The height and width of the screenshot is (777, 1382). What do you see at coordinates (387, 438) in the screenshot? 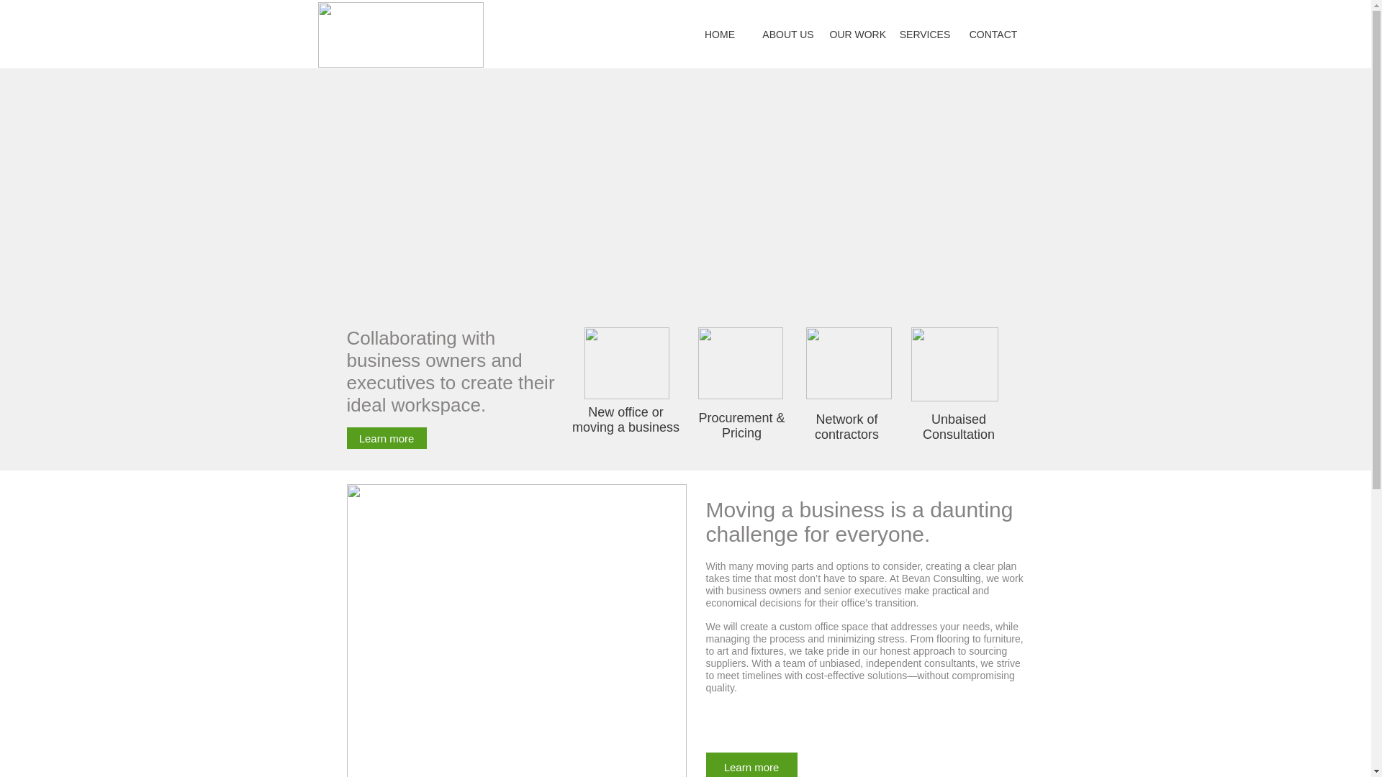
I see `Learn more` at bounding box center [387, 438].